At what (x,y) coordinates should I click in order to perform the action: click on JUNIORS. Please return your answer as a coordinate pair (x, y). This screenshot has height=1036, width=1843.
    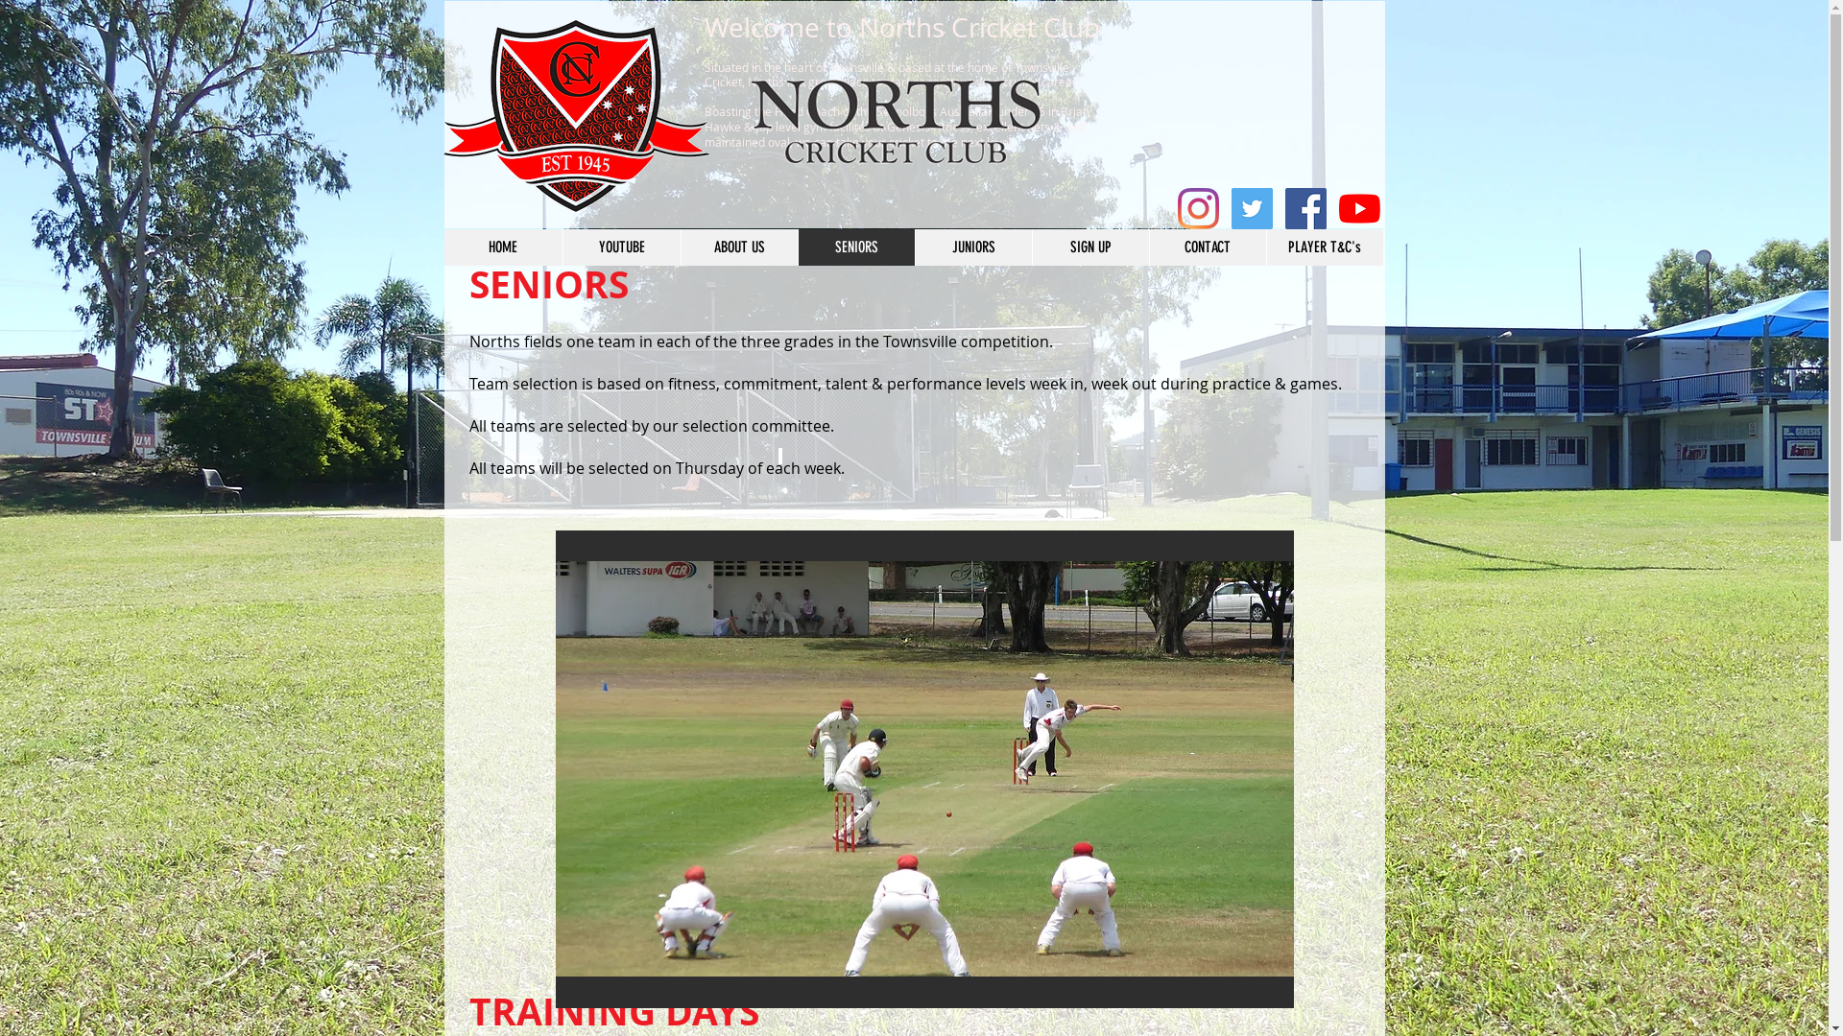
    Looking at the image, I should click on (972, 247).